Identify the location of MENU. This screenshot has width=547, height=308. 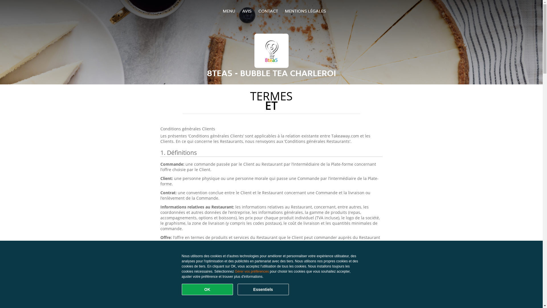
(229, 11).